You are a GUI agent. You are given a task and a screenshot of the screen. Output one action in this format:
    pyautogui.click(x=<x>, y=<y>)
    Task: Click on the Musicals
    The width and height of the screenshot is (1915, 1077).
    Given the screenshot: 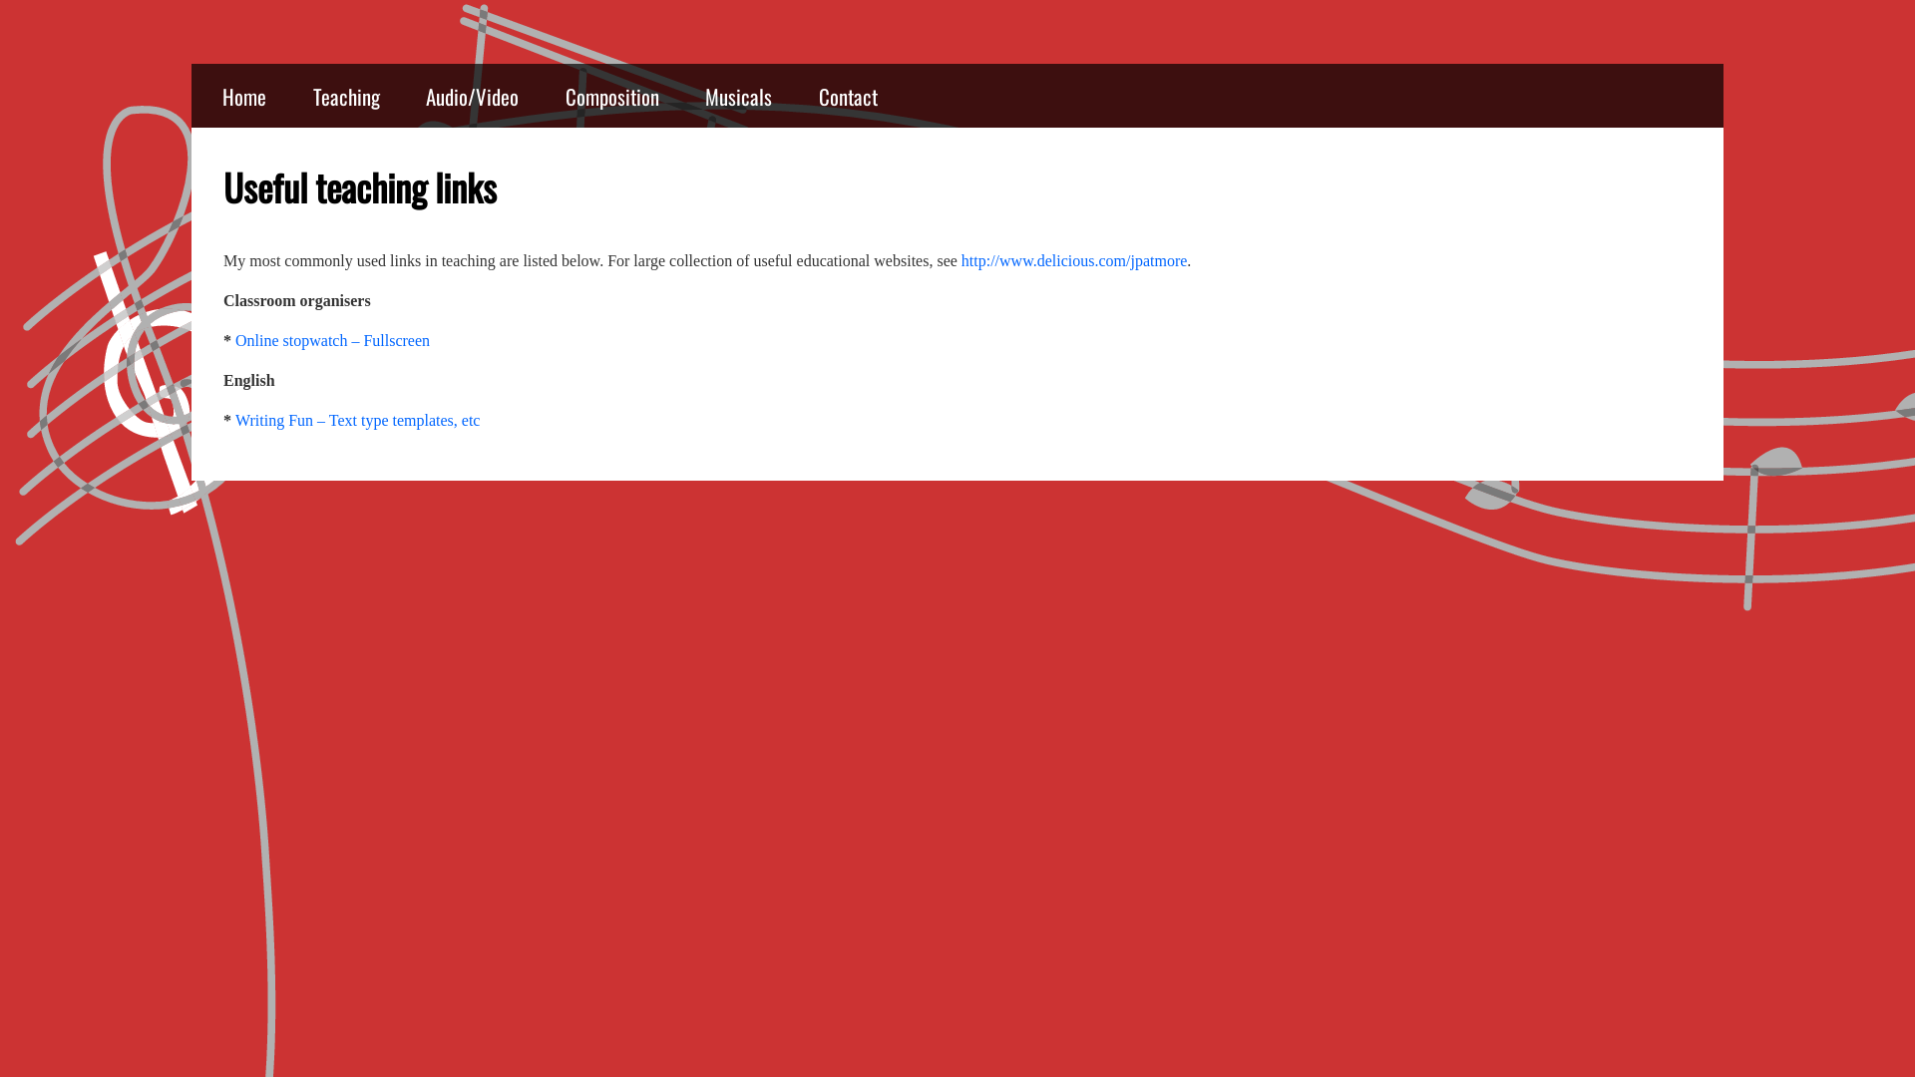 What is the action you would take?
    pyautogui.click(x=738, y=96)
    